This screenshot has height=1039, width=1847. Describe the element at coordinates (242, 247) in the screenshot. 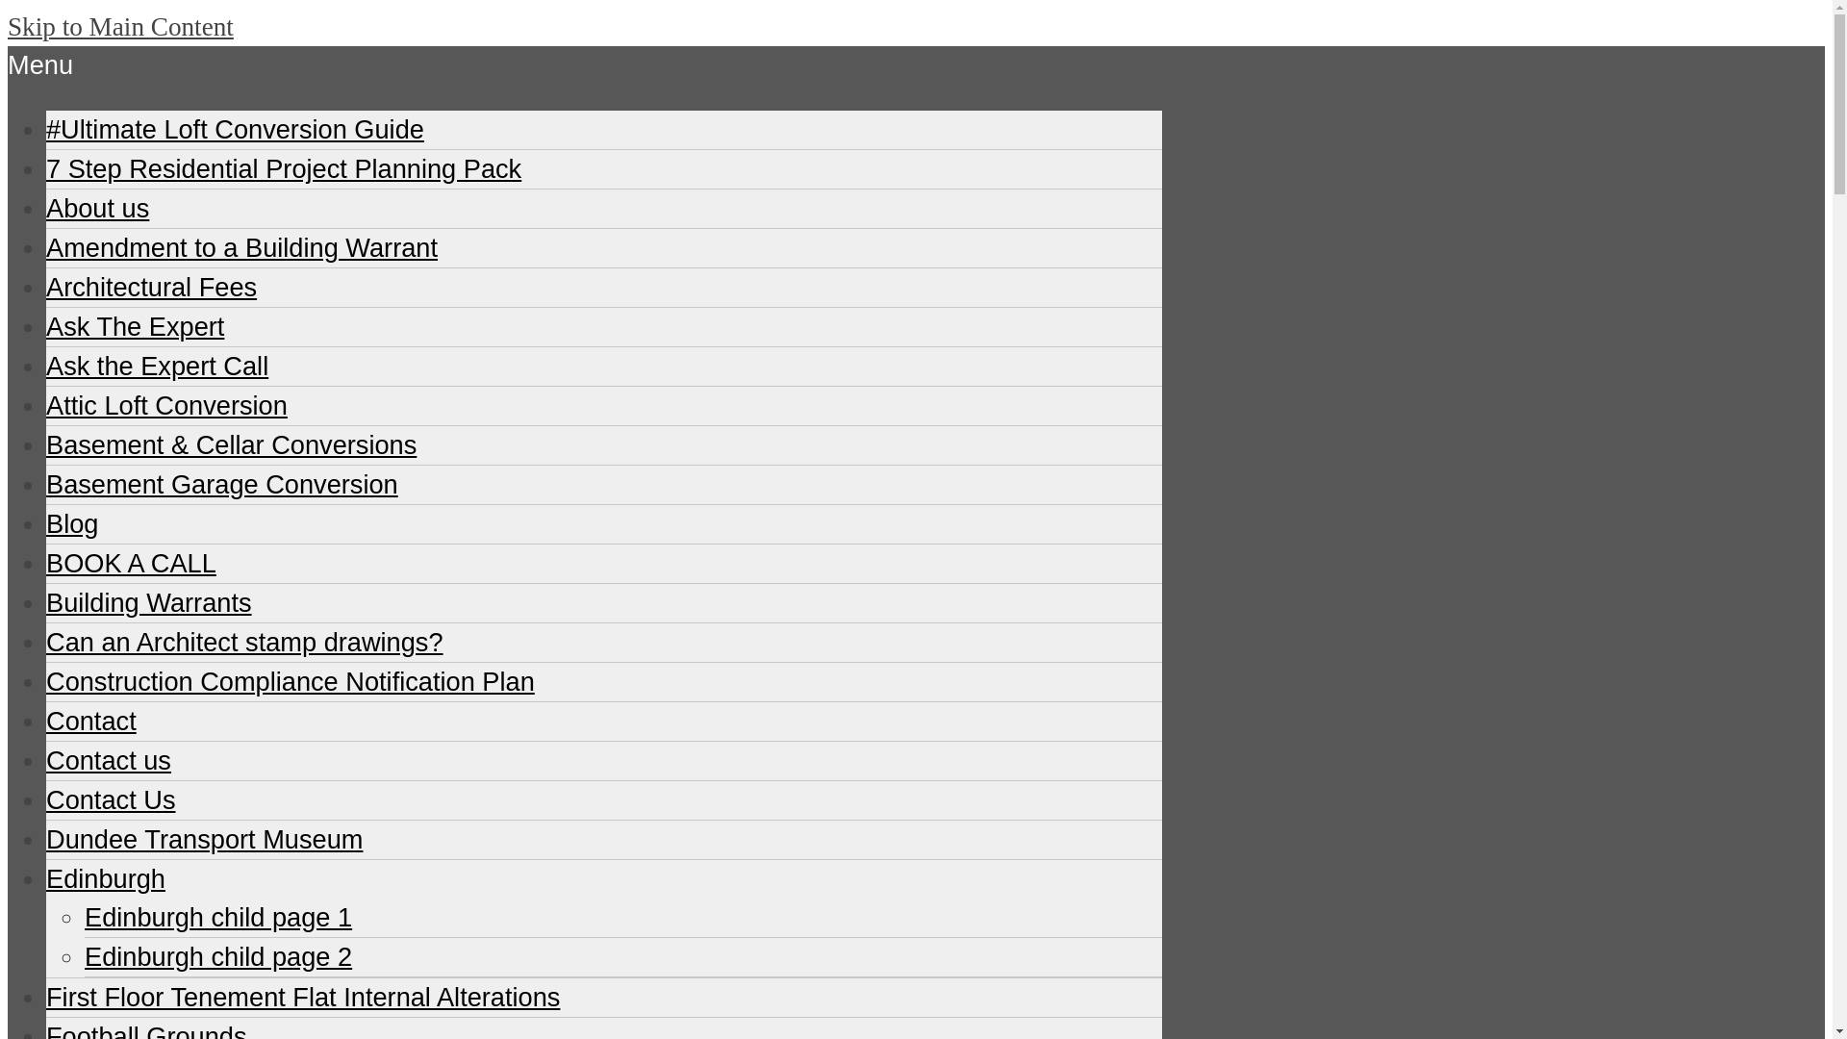

I see `Amendment to a Building Warrant` at that location.